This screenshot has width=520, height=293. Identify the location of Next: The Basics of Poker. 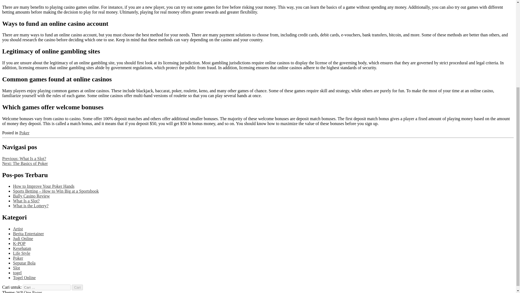
(25, 163).